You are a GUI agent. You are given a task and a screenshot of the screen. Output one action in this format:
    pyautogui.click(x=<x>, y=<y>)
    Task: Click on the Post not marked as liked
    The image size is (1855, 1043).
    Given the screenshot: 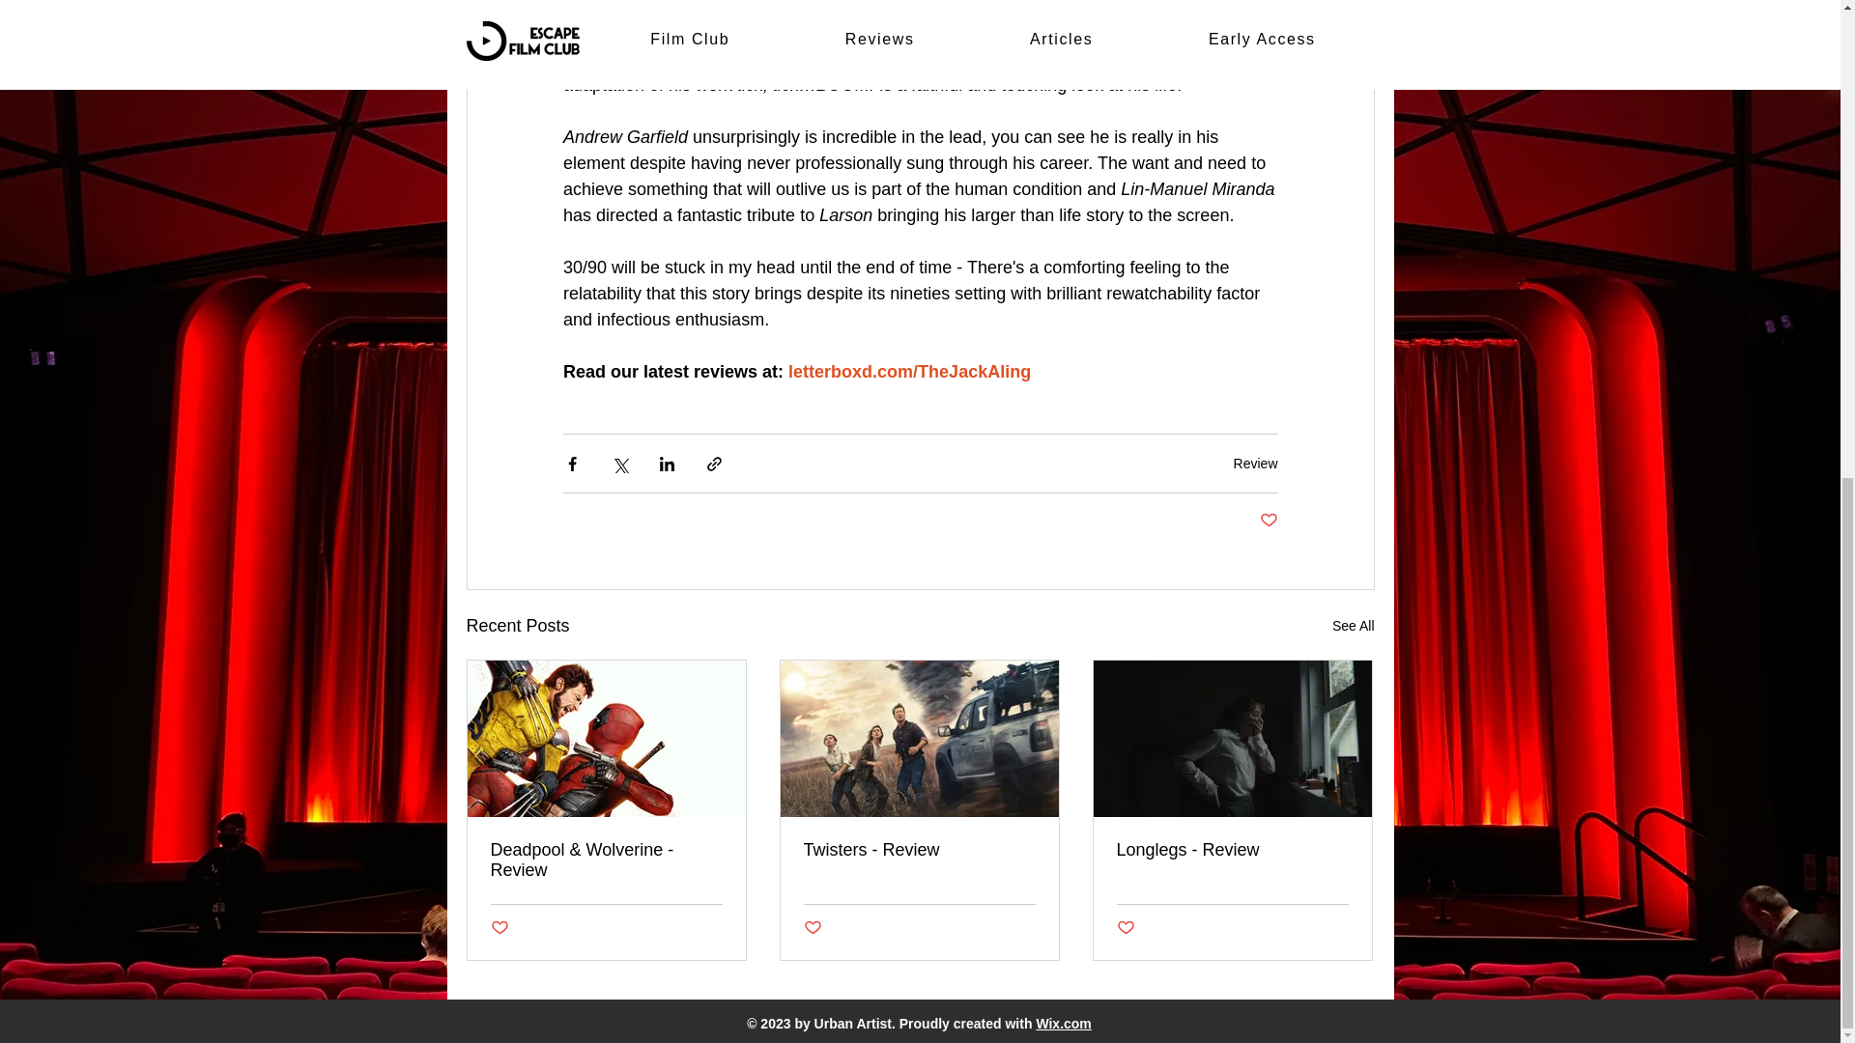 What is the action you would take?
    pyautogui.click(x=1268, y=521)
    